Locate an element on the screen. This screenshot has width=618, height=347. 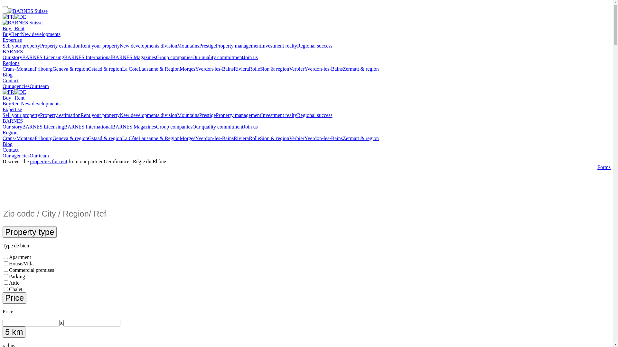
Blog is located at coordinates (8, 144).